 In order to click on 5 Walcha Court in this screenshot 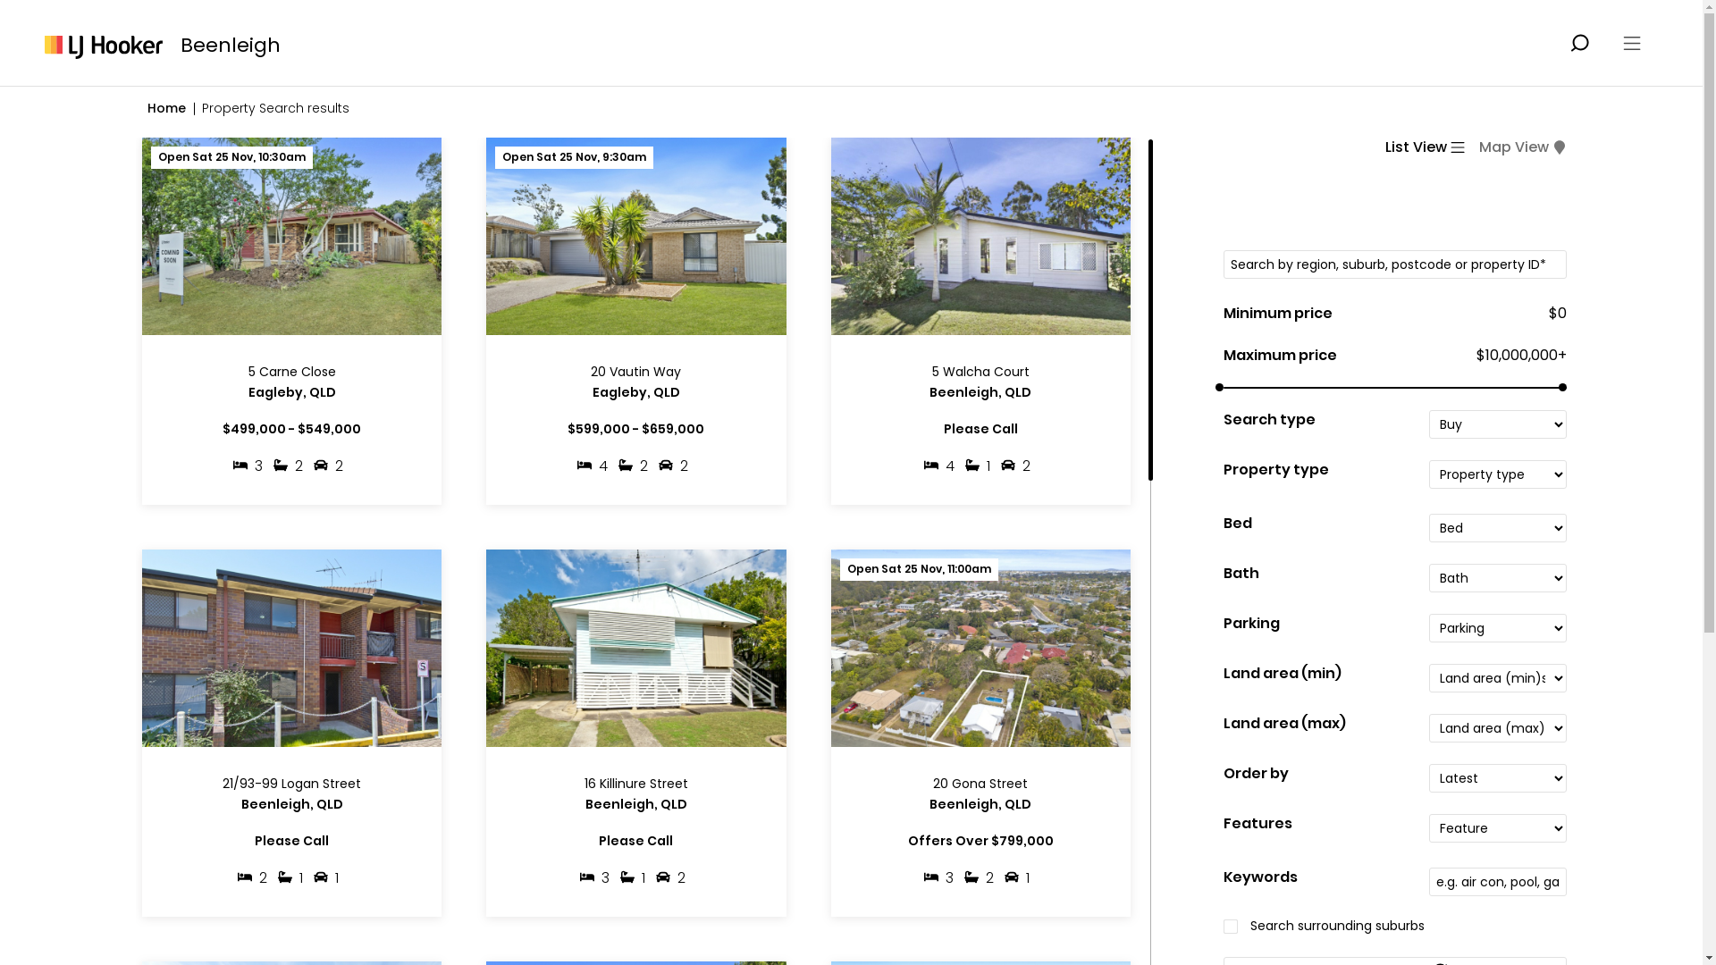, I will do `click(981, 373)`.